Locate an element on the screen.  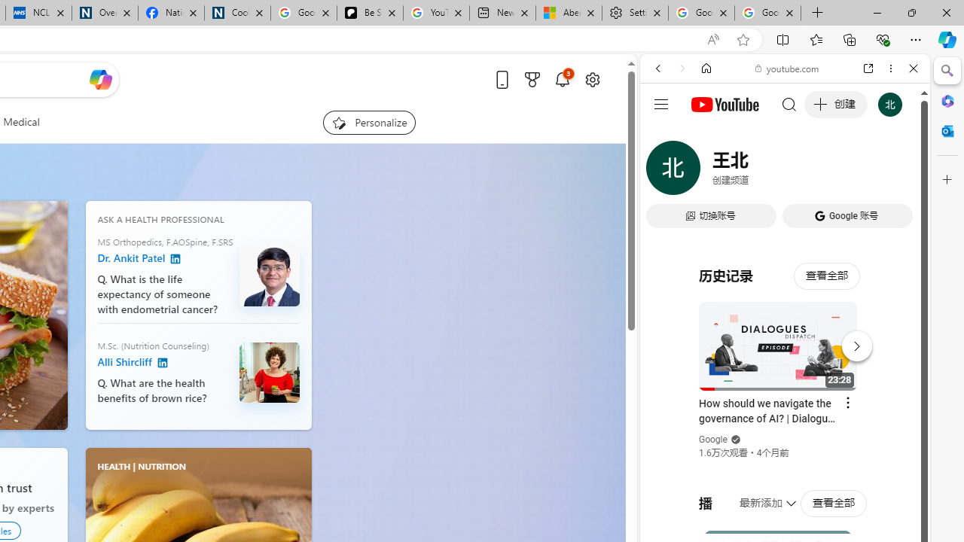
Open link in new tab is located at coordinates (868, 69).